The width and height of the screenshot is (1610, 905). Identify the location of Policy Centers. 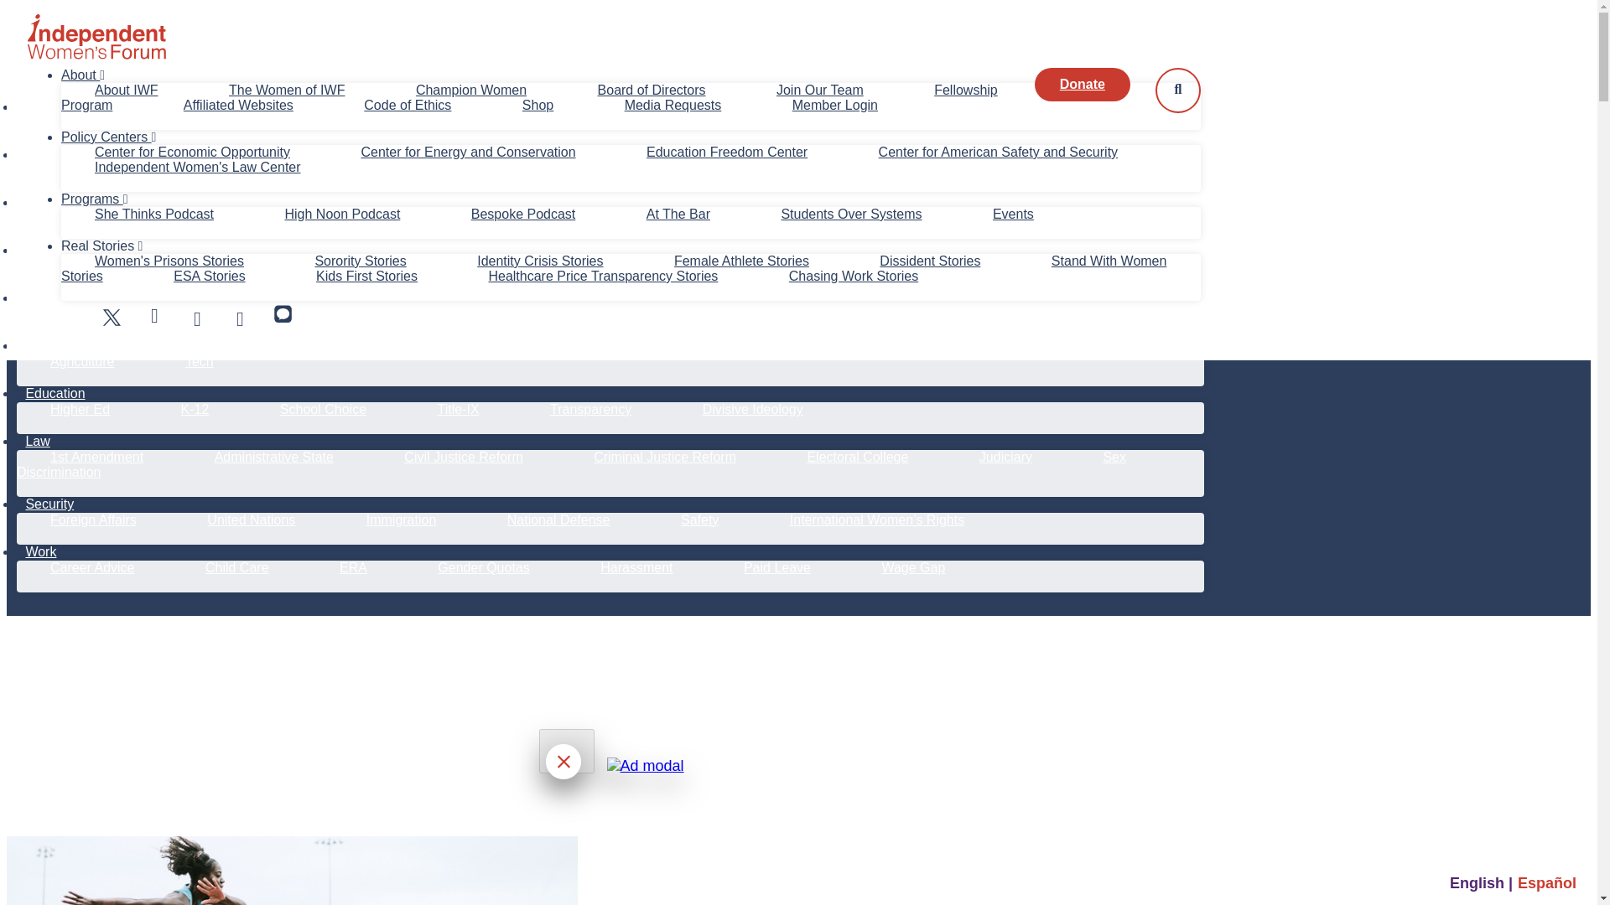
(108, 137).